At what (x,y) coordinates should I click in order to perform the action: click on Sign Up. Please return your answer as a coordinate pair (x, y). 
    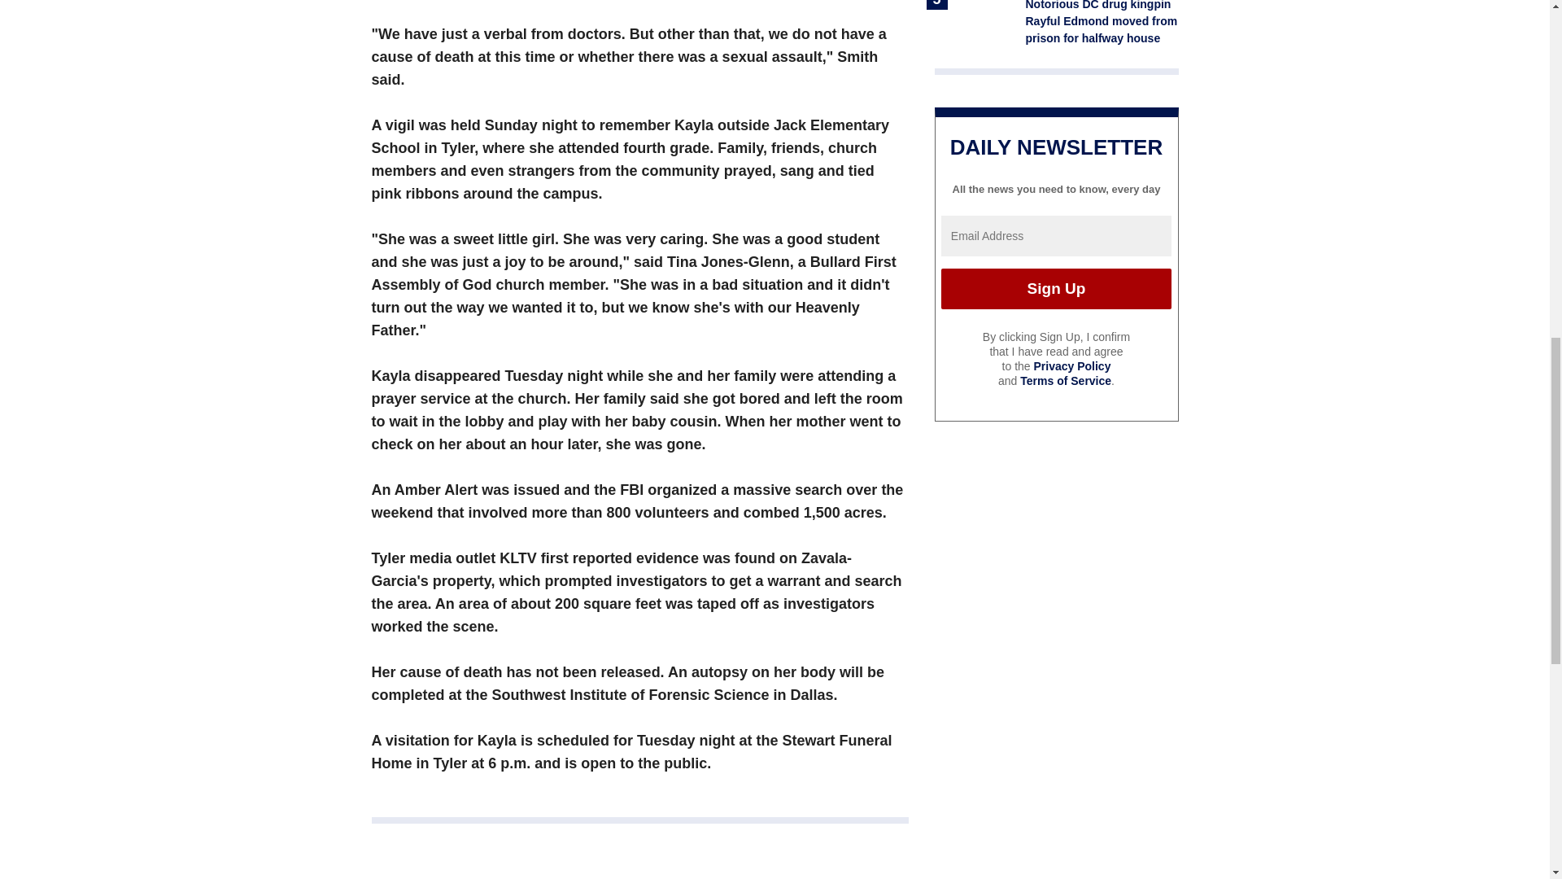
    Looking at the image, I should click on (1056, 289).